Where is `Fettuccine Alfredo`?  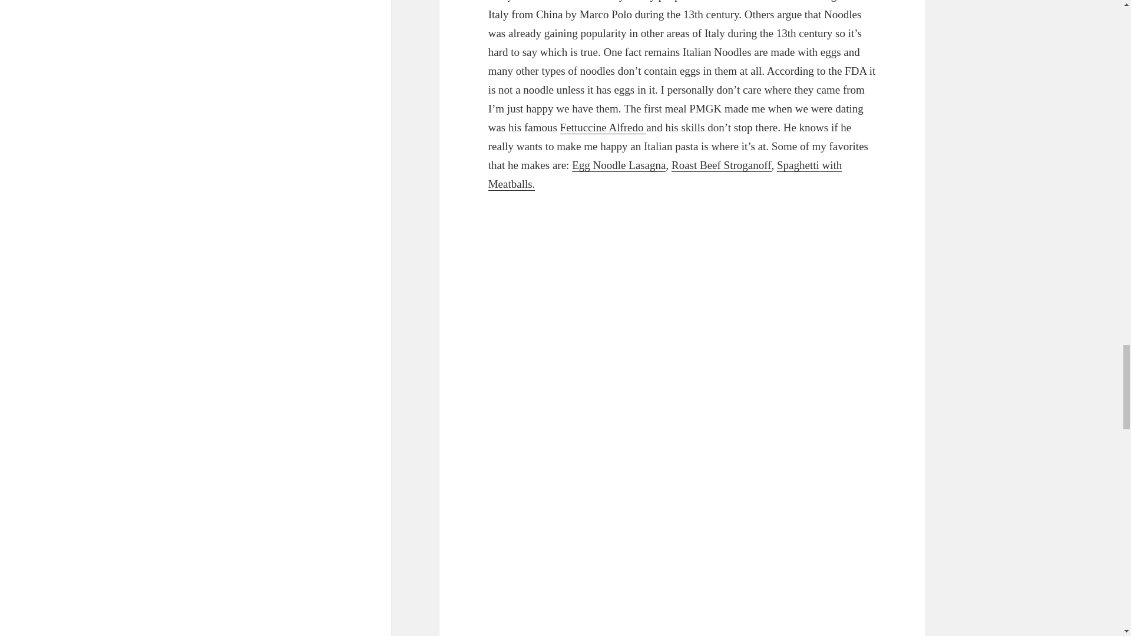 Fettuccine Alfredo is located at coordinates (603, 127).